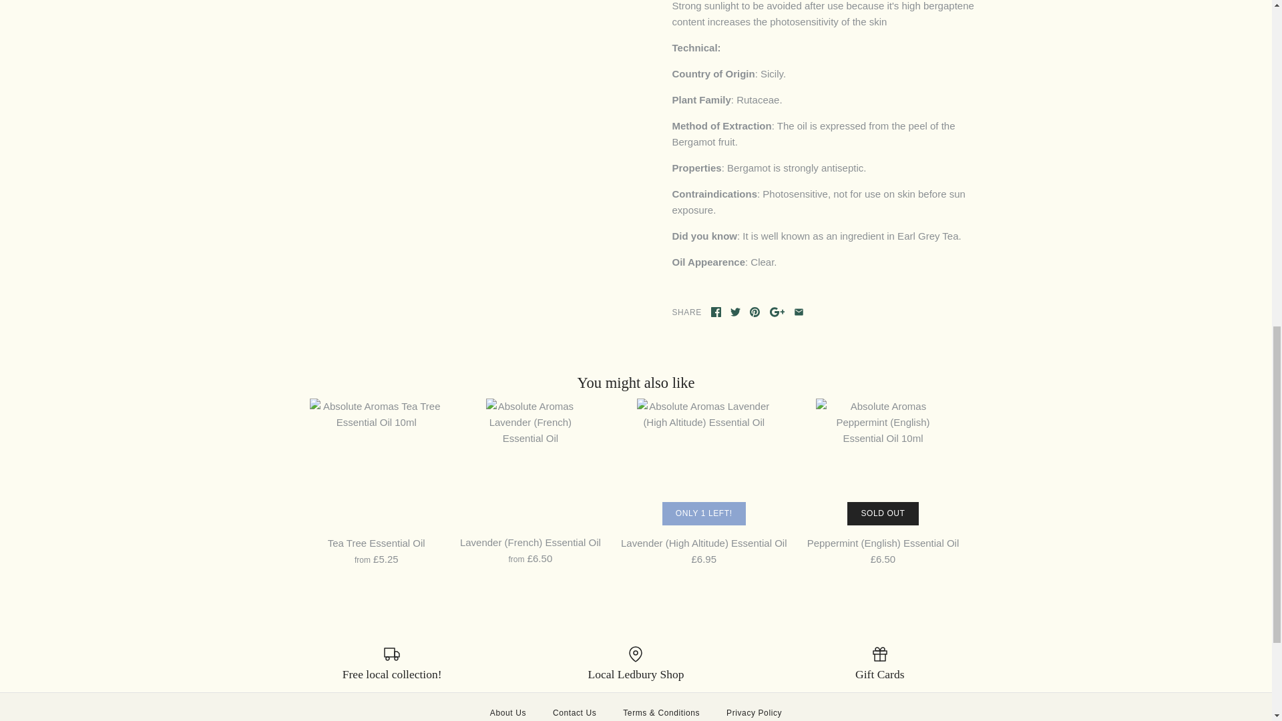 This screenshot has height=721, width=1282. What do you see at coordinates (755, 312) in the screenshot?
I see `Pin the main image` at bounding box center [755, 312].